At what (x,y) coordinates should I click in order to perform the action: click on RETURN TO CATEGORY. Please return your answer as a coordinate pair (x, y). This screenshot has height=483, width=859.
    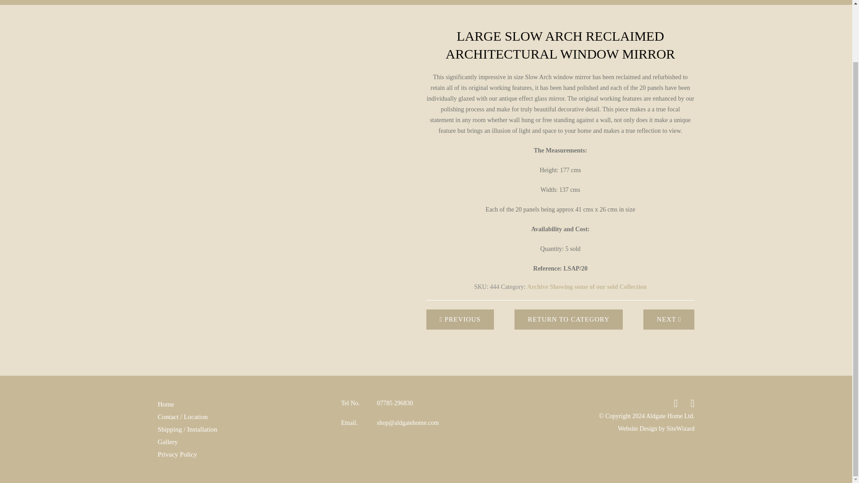
    Looking at the image, I should click on (569, 319).